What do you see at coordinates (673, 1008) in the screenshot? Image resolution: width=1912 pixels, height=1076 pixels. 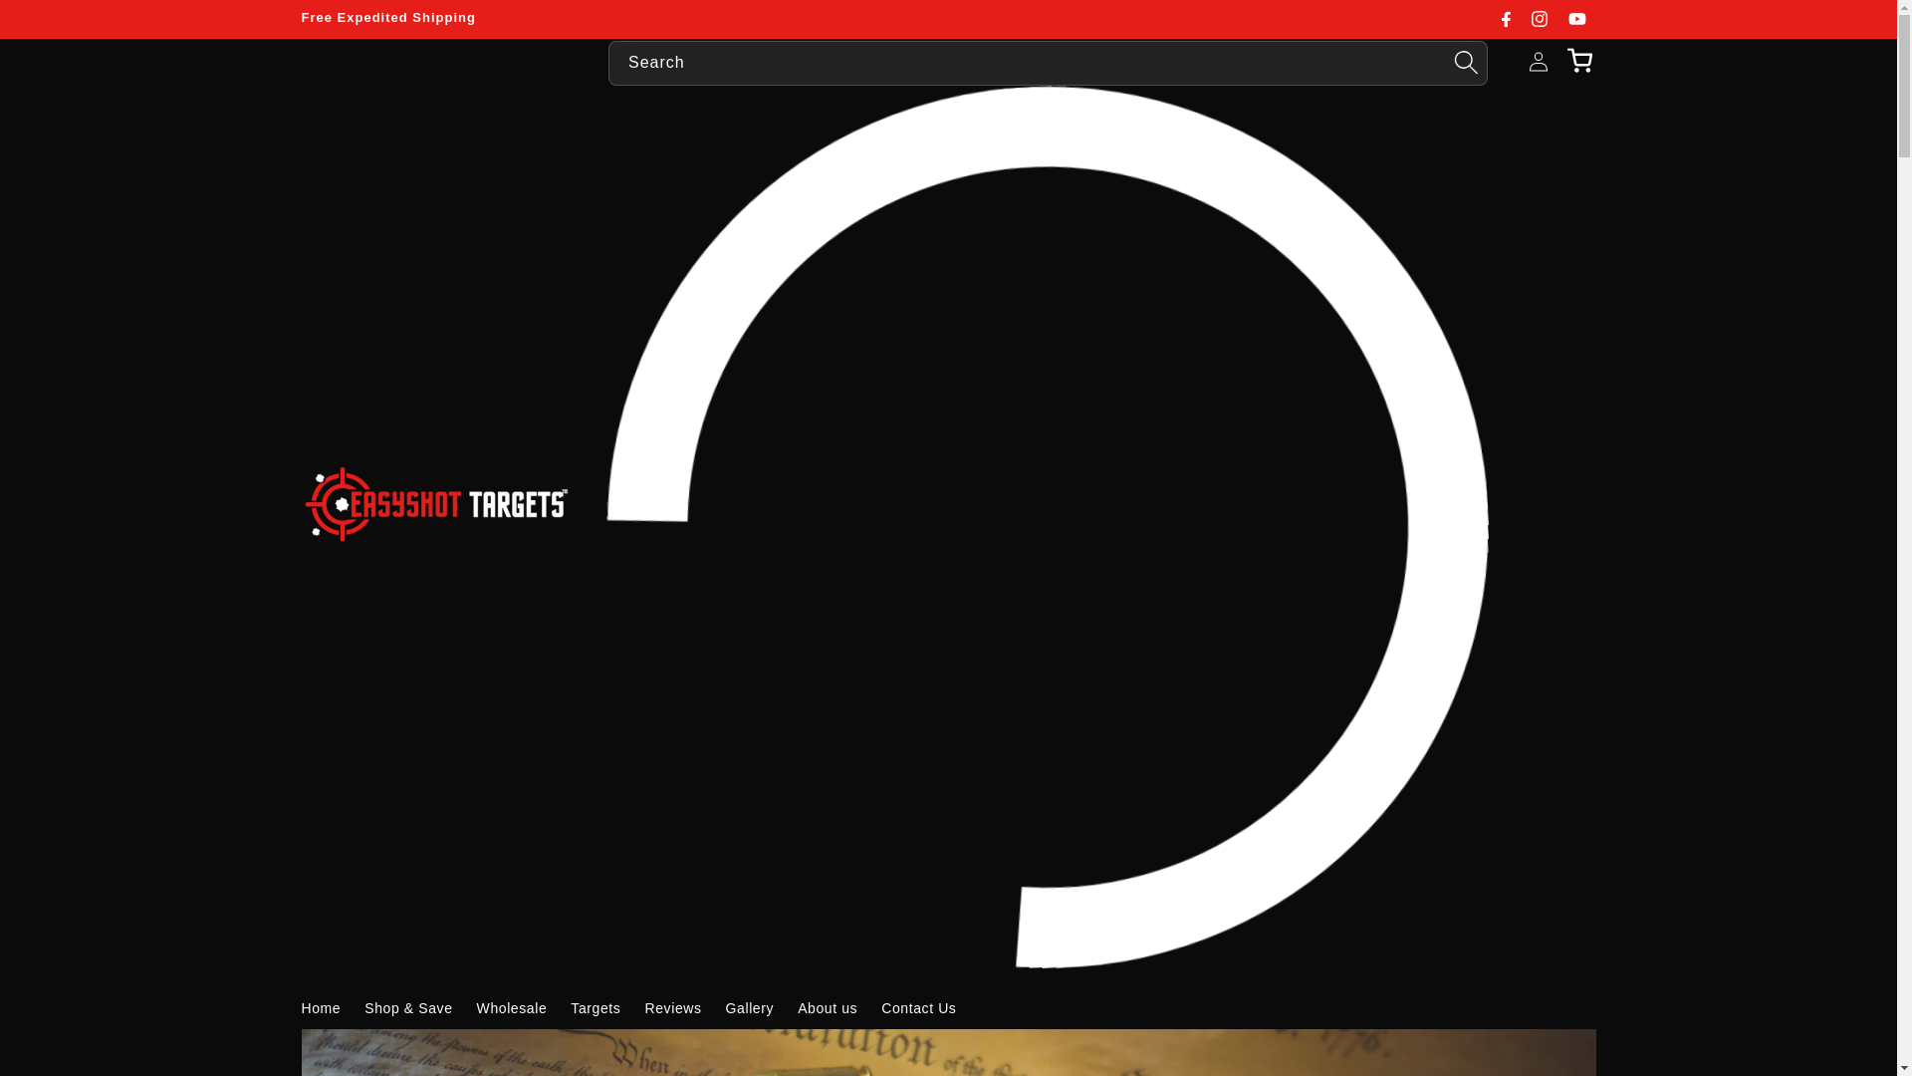 I see `Reviews` at bounding box center [673, 1008].